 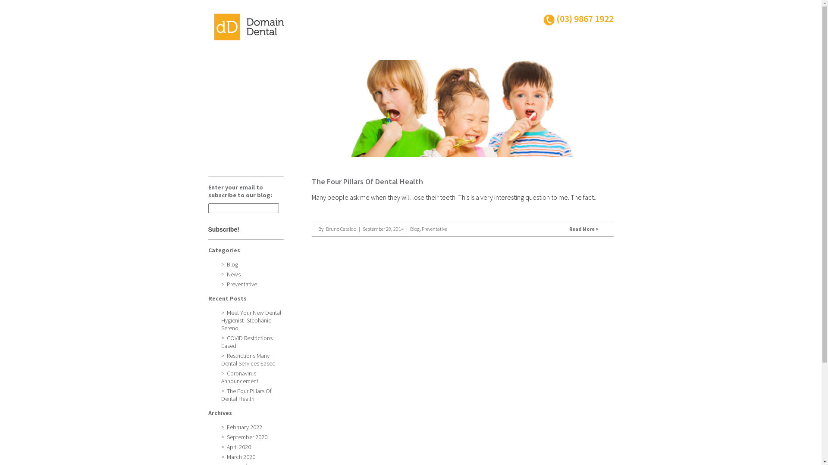 What do you see at coordinates (241, 427) in the screenshot?
I see `February 2022` at bounding box center [241, 427].